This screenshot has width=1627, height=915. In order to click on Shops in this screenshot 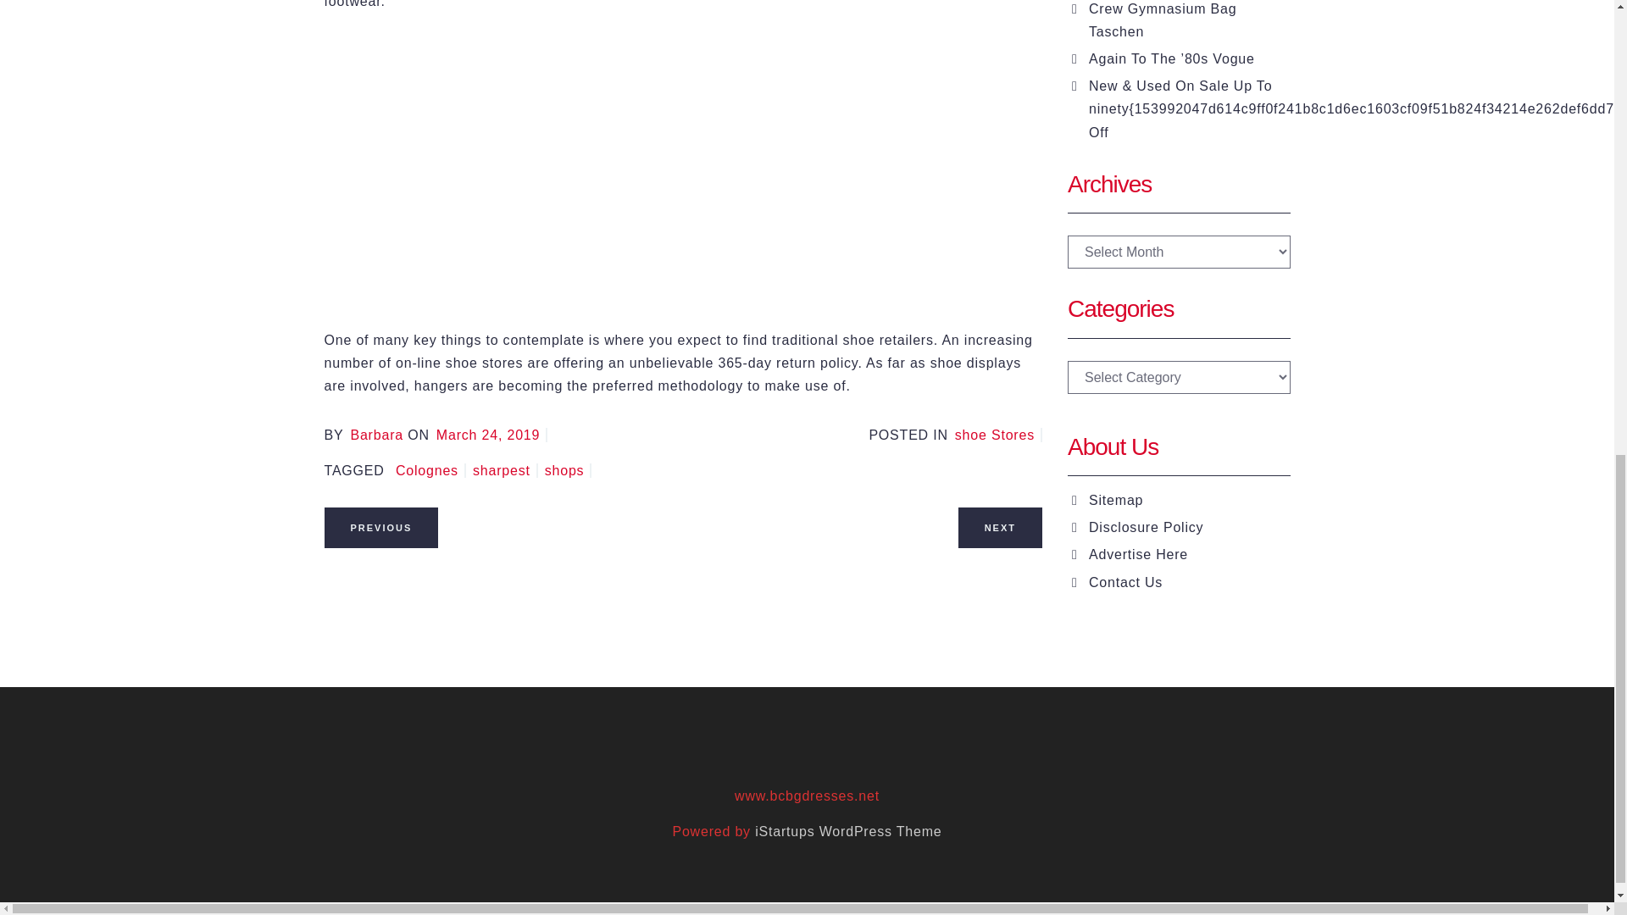, I will do `click(568, 469)`.